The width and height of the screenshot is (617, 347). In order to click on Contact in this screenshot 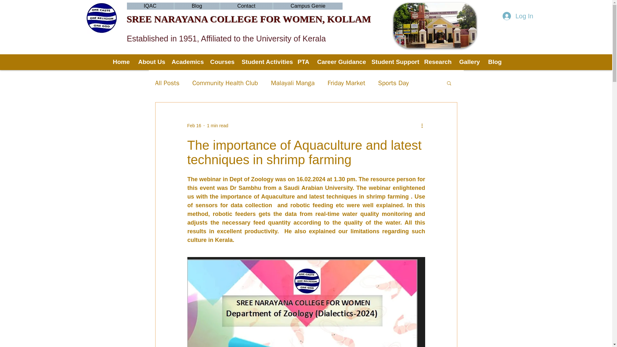, I will do `click(246, 6)`.